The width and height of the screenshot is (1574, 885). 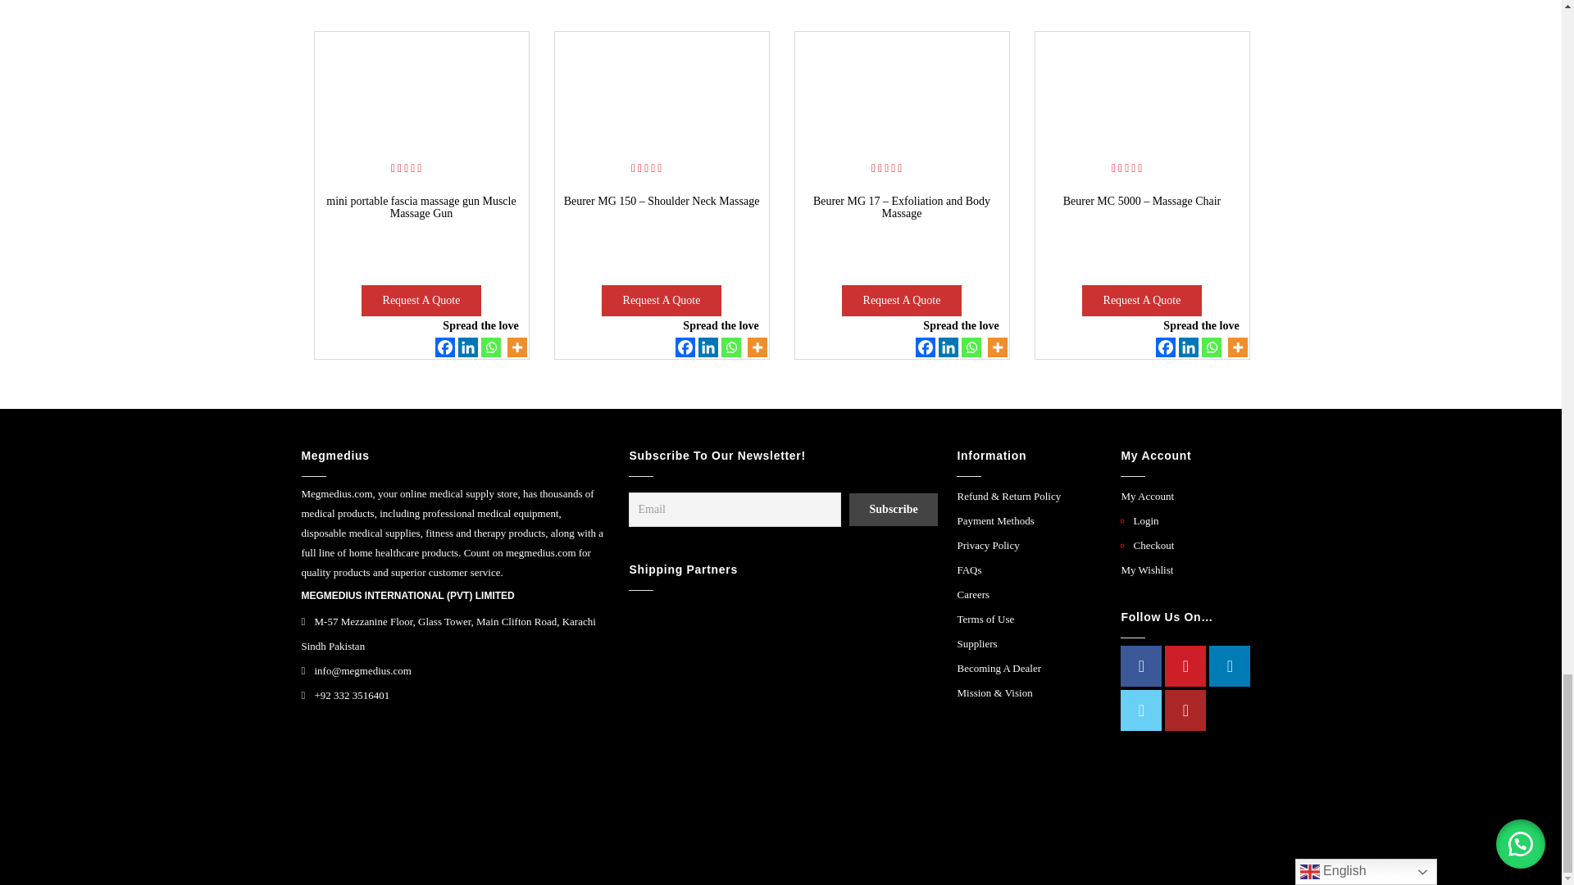 What do you see at coordinates (893, 509) in the screenshot?
I see `Subscribe` at bounding box center [893, 509].